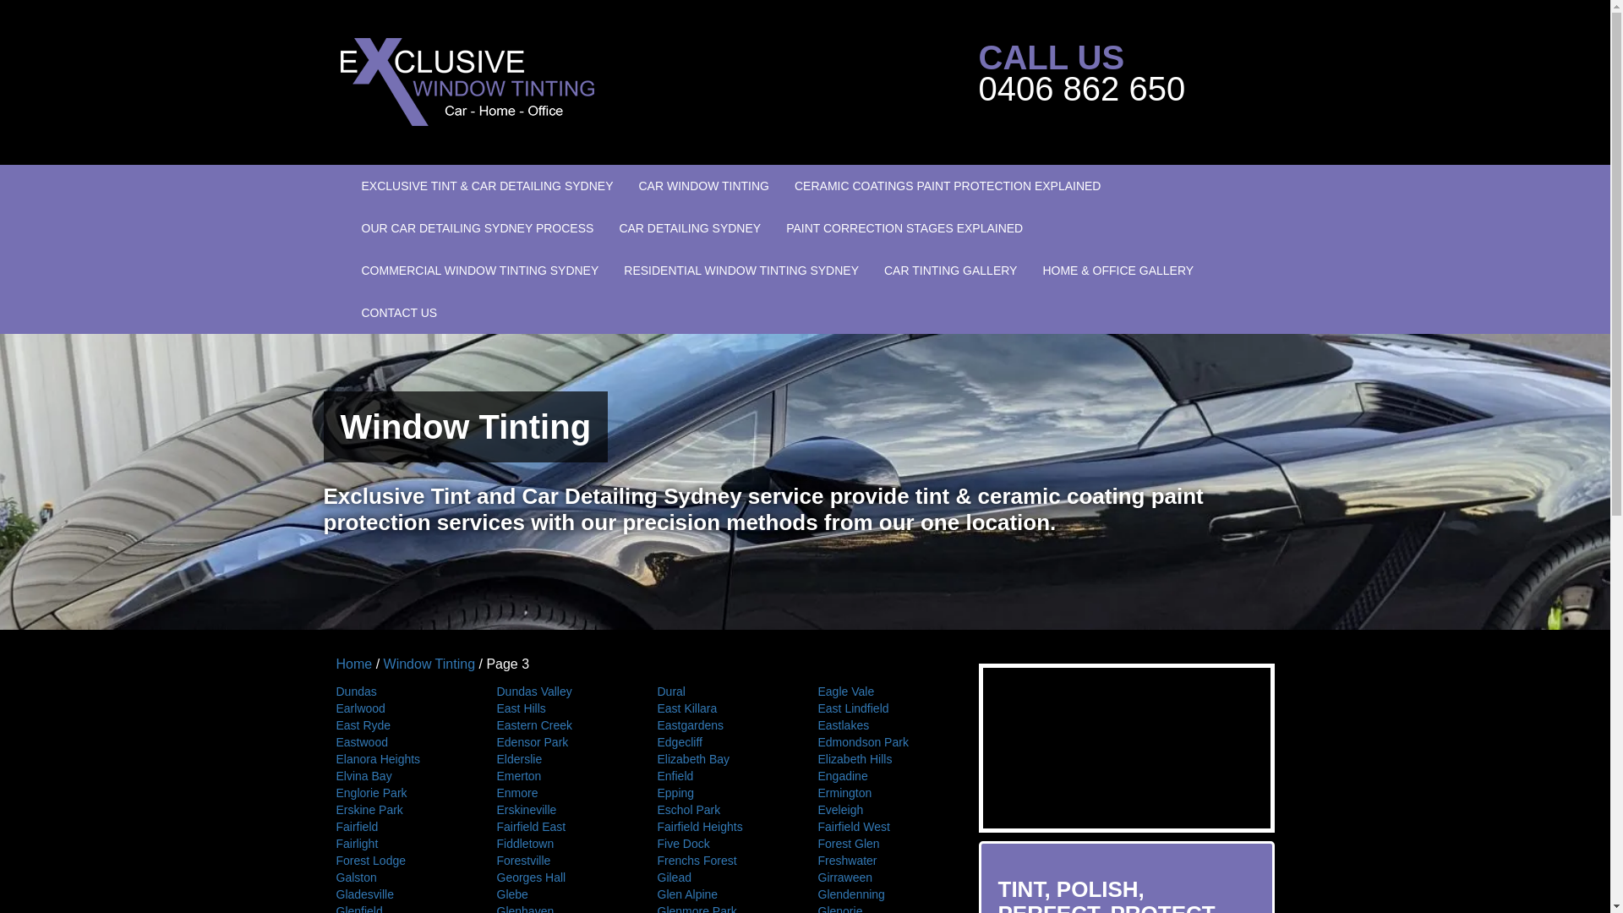  I want to click on Fairfield Heights, so click(724, 827).